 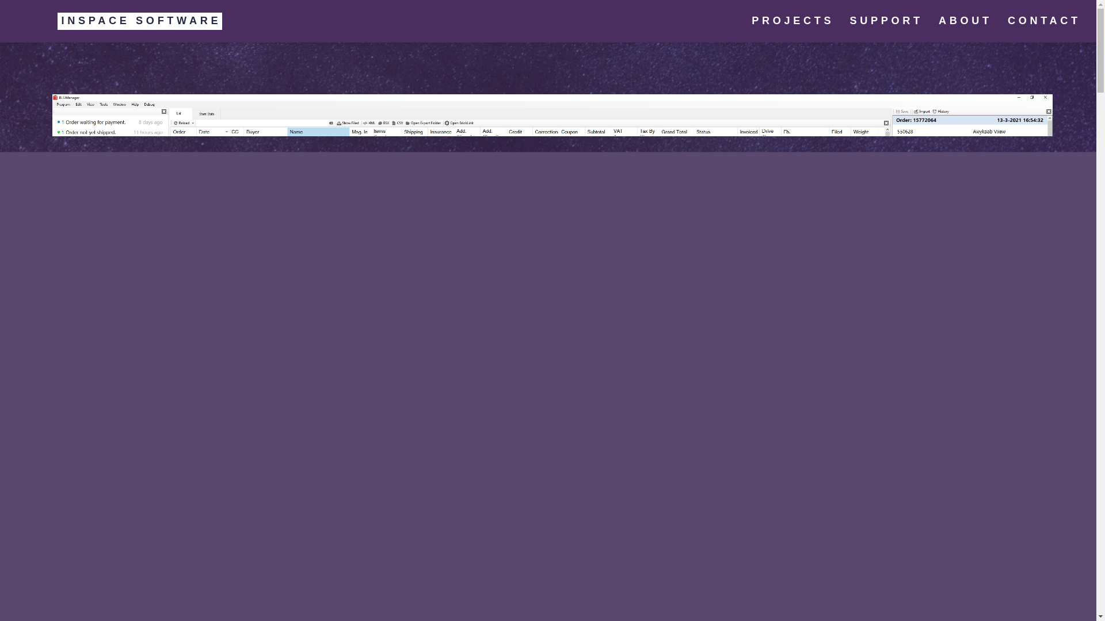 I want to click on ABOUT, so click(x=965, y=21).